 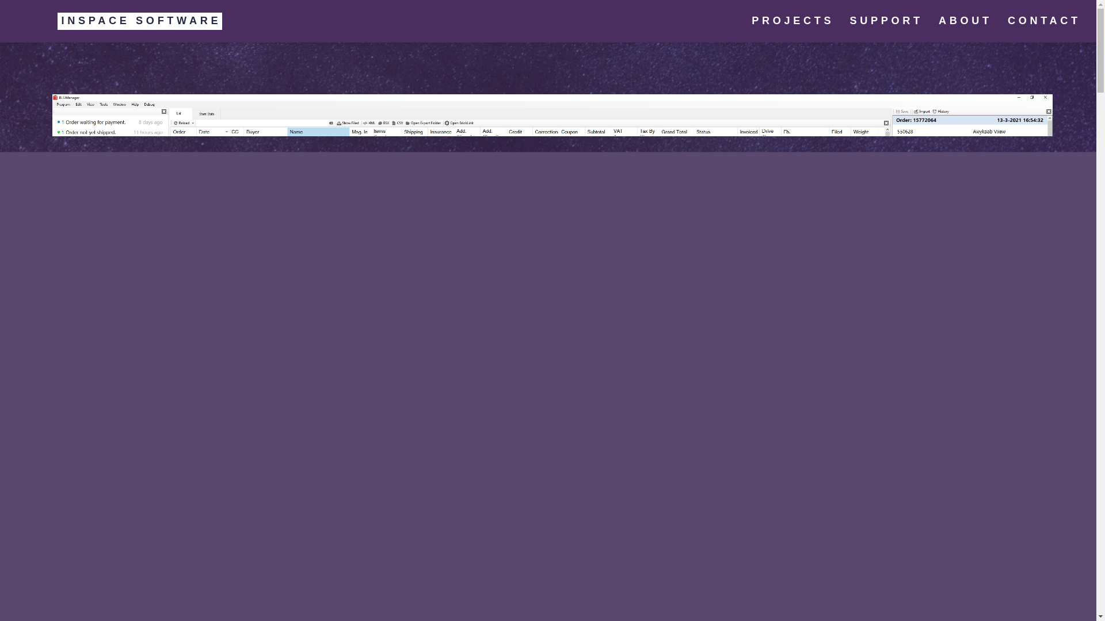 I want to click on ABOUT, so click(x=965, y=21).